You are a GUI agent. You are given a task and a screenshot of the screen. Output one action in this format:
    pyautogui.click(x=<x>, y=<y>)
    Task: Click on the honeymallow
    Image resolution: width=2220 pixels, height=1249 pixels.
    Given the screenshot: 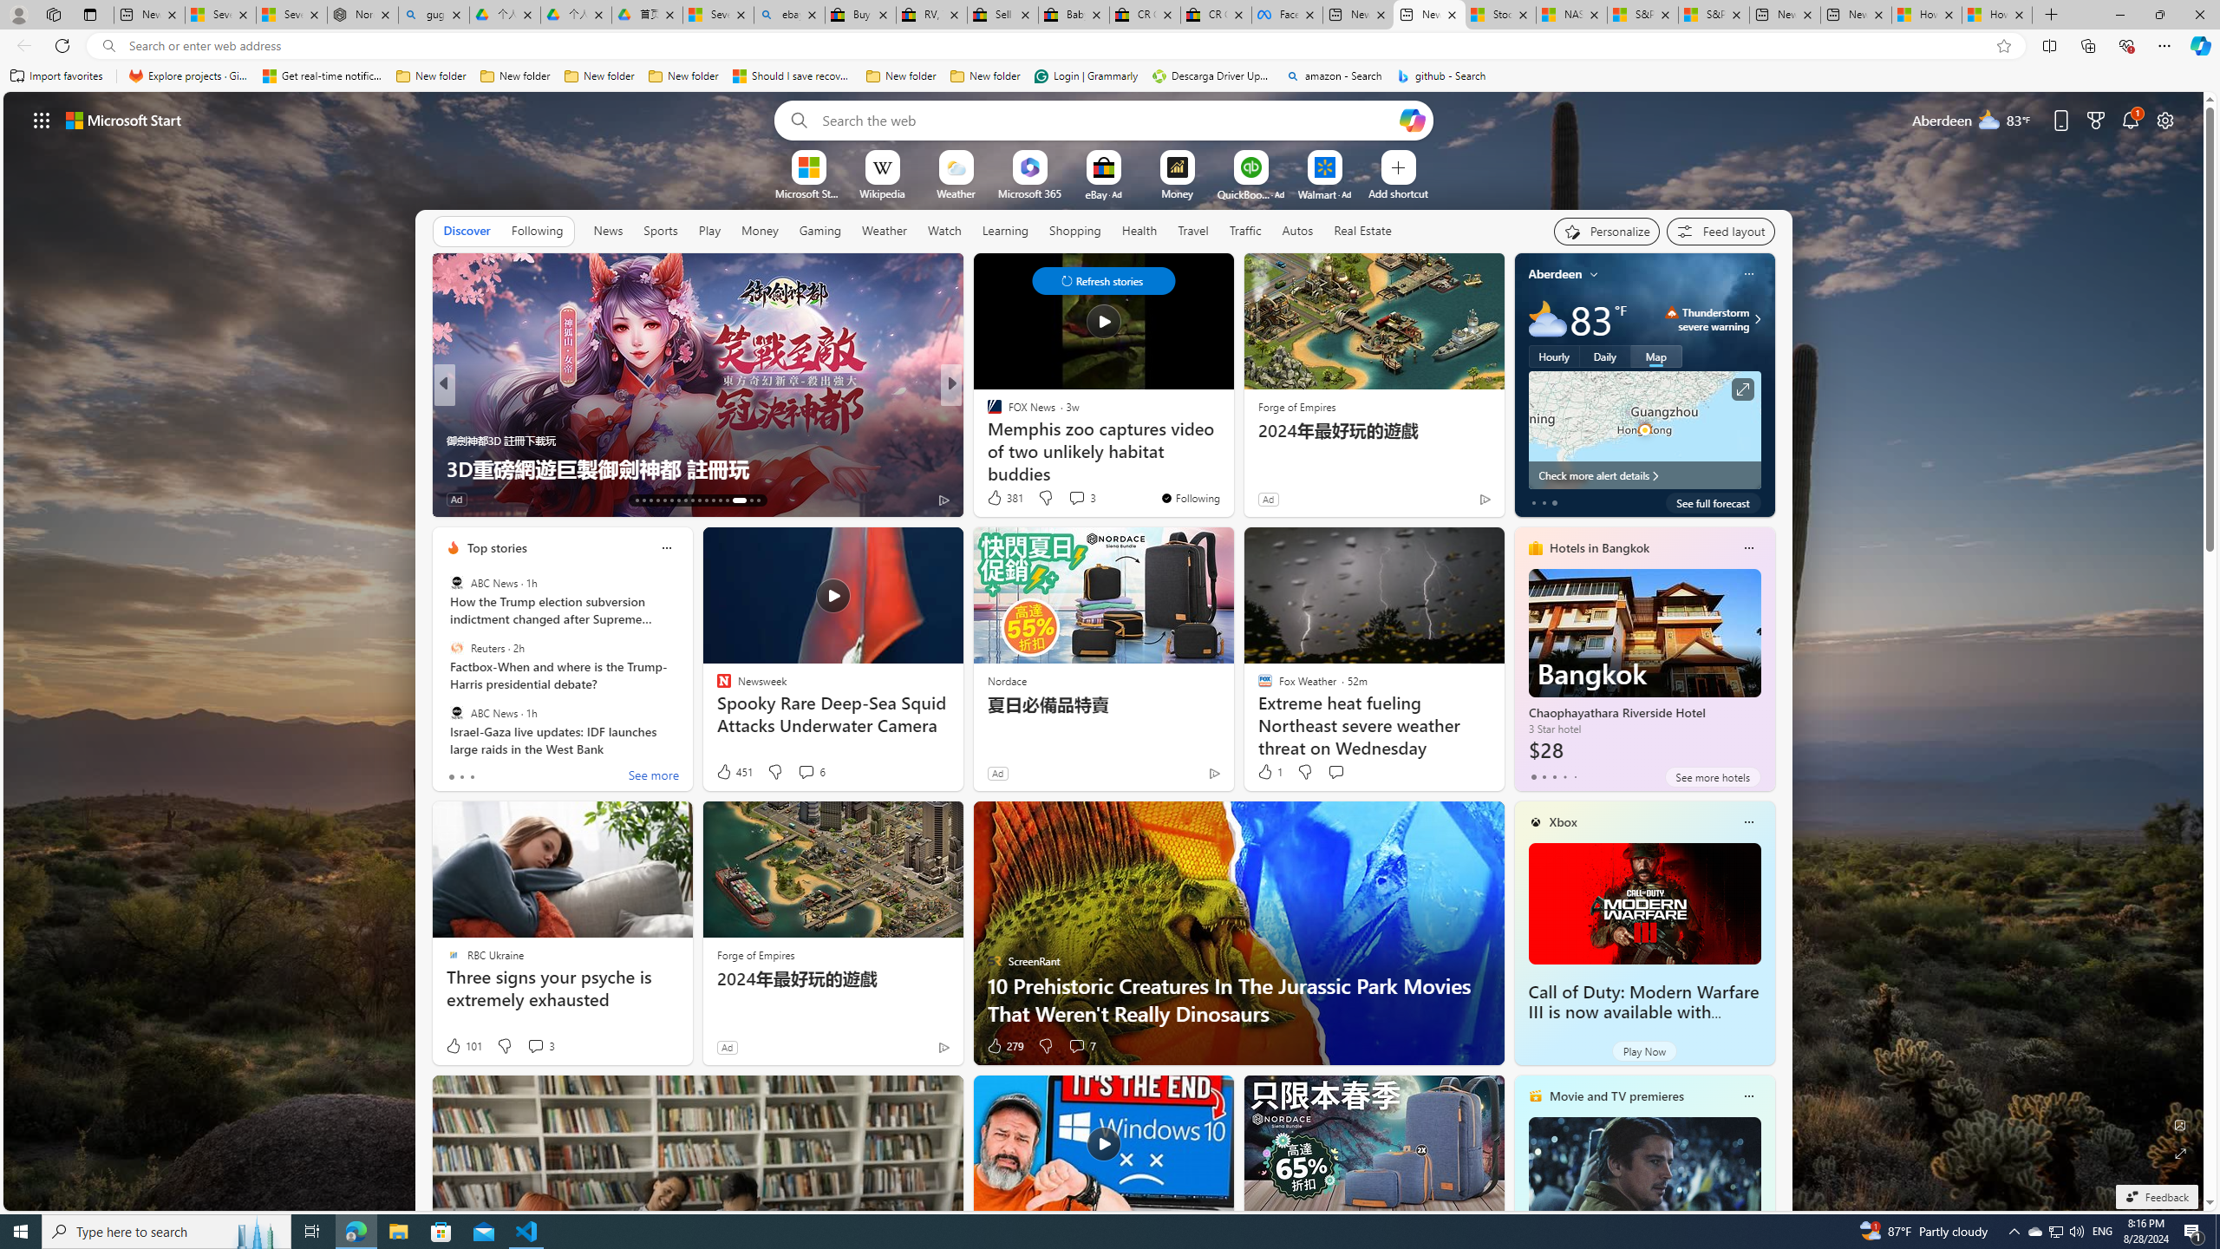 What is the action you would take?
    pyautogui.click(x=453, y=440)
    